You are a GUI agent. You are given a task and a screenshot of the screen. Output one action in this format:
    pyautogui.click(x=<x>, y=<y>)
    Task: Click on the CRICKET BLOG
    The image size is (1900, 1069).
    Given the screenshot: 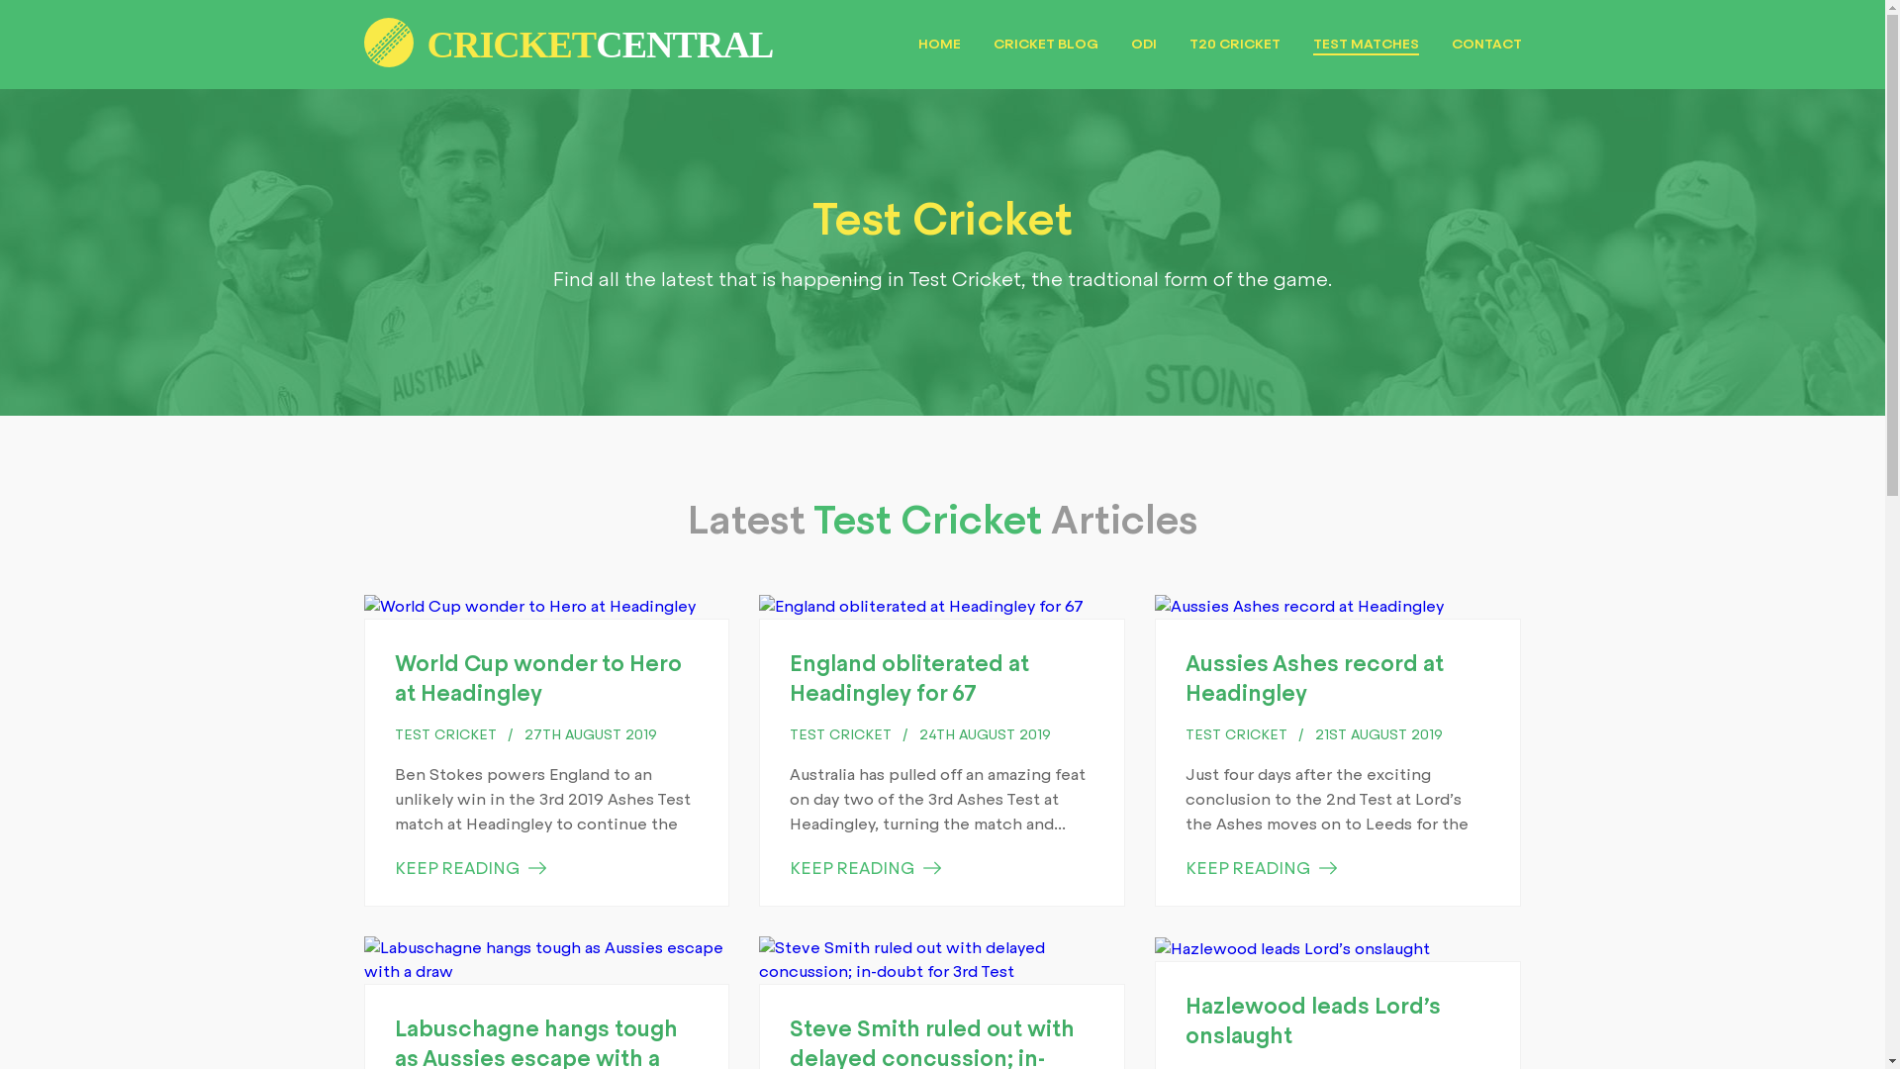 What is the action you would take?
    pyautogui.click(x=1046, y=44)
    